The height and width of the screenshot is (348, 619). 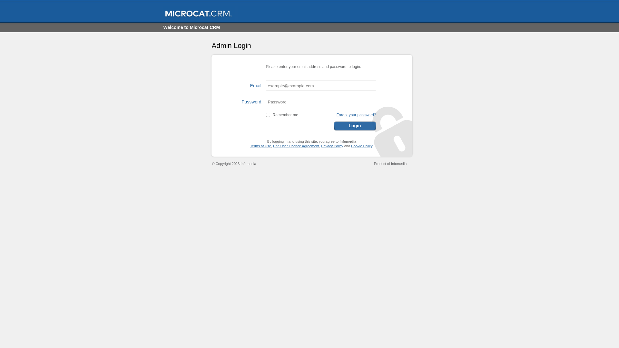 I want to click on Cookie Policy, so click(x=362, y=146).